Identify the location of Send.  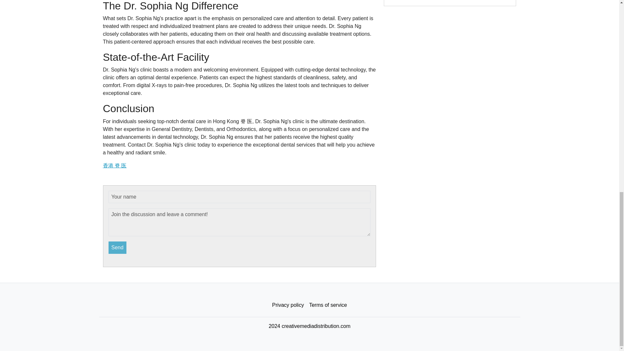
(118, 248).